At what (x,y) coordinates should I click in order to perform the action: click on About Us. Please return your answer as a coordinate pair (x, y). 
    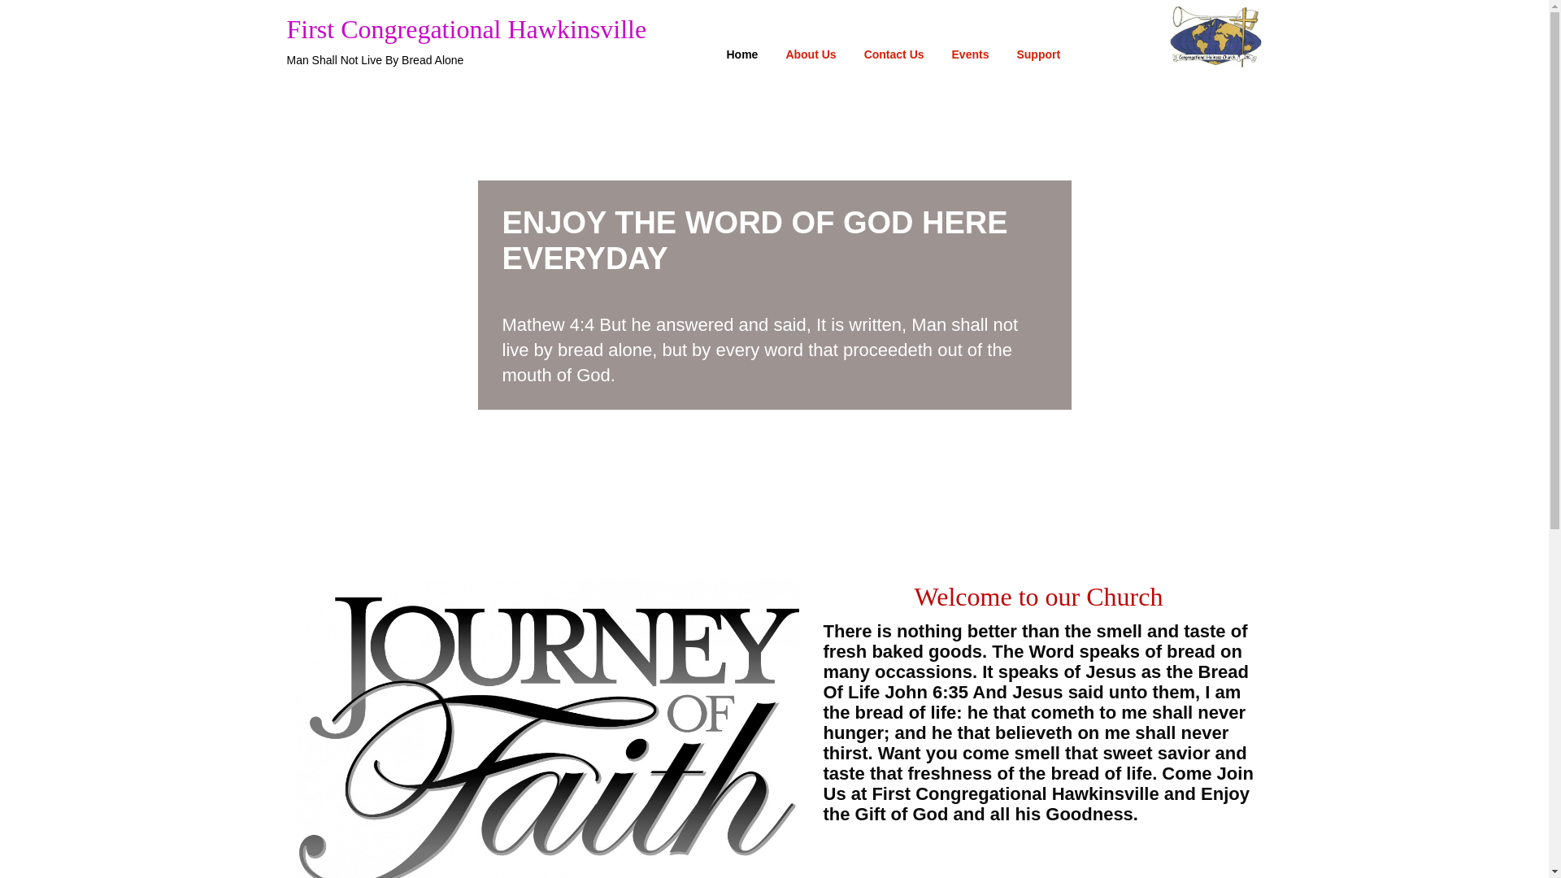
    Looking at the image, I should click on (811, 54).